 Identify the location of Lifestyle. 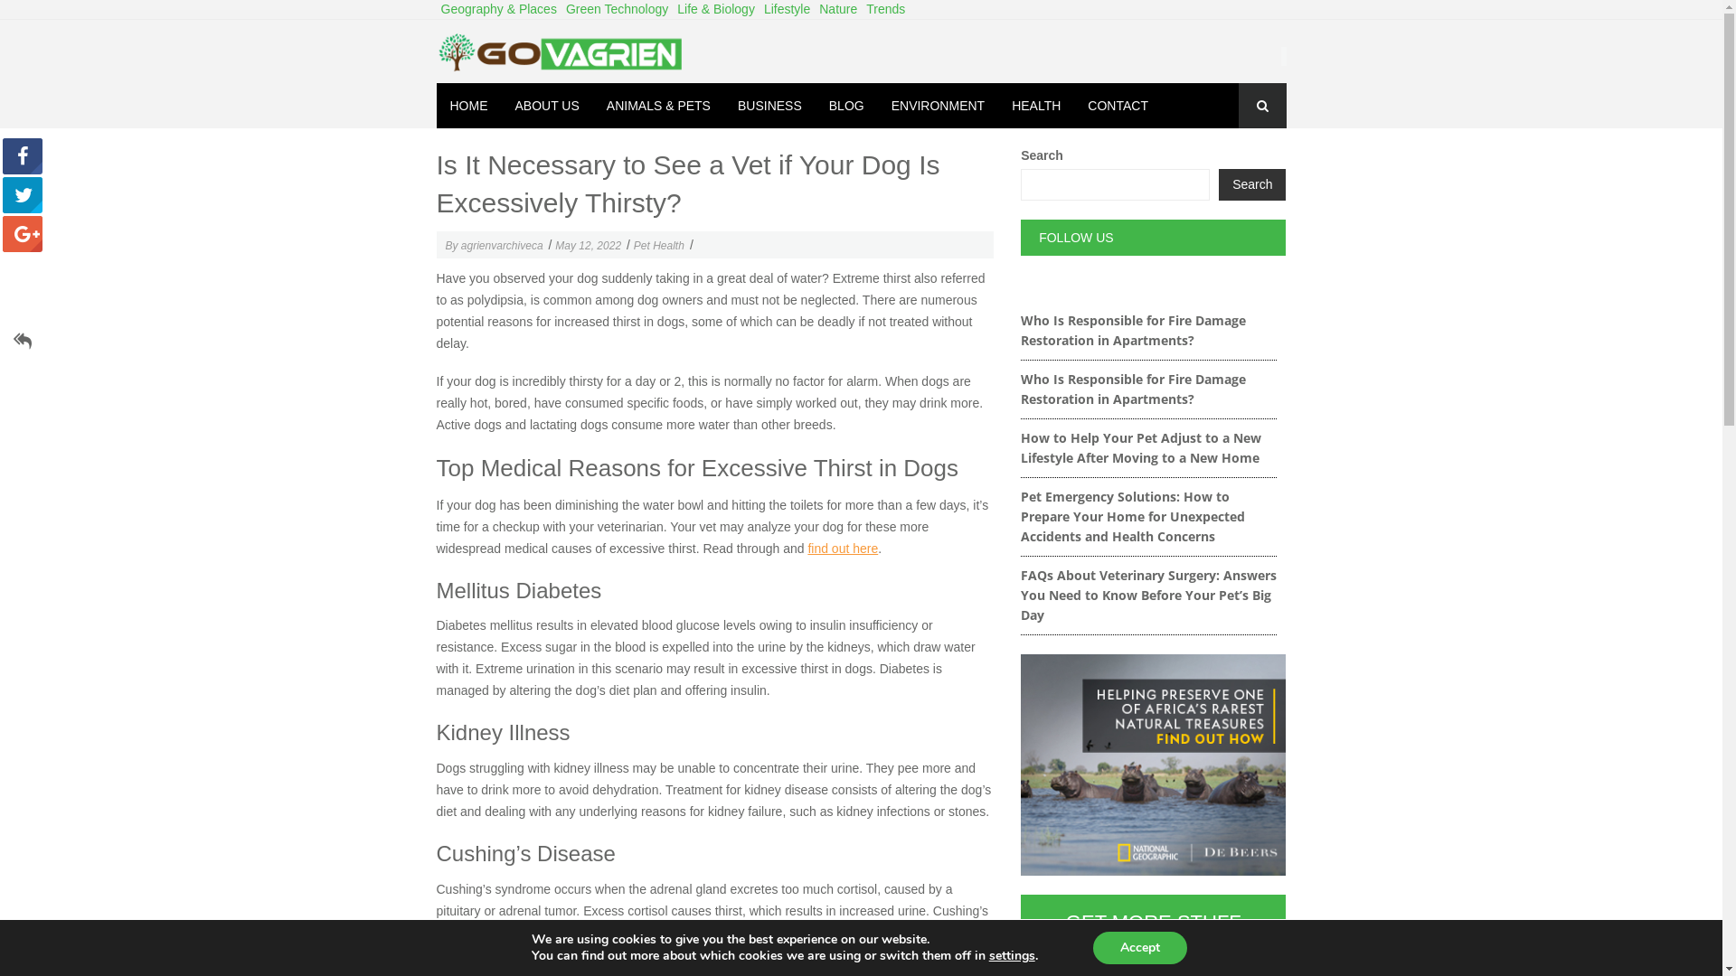
(787, 9).